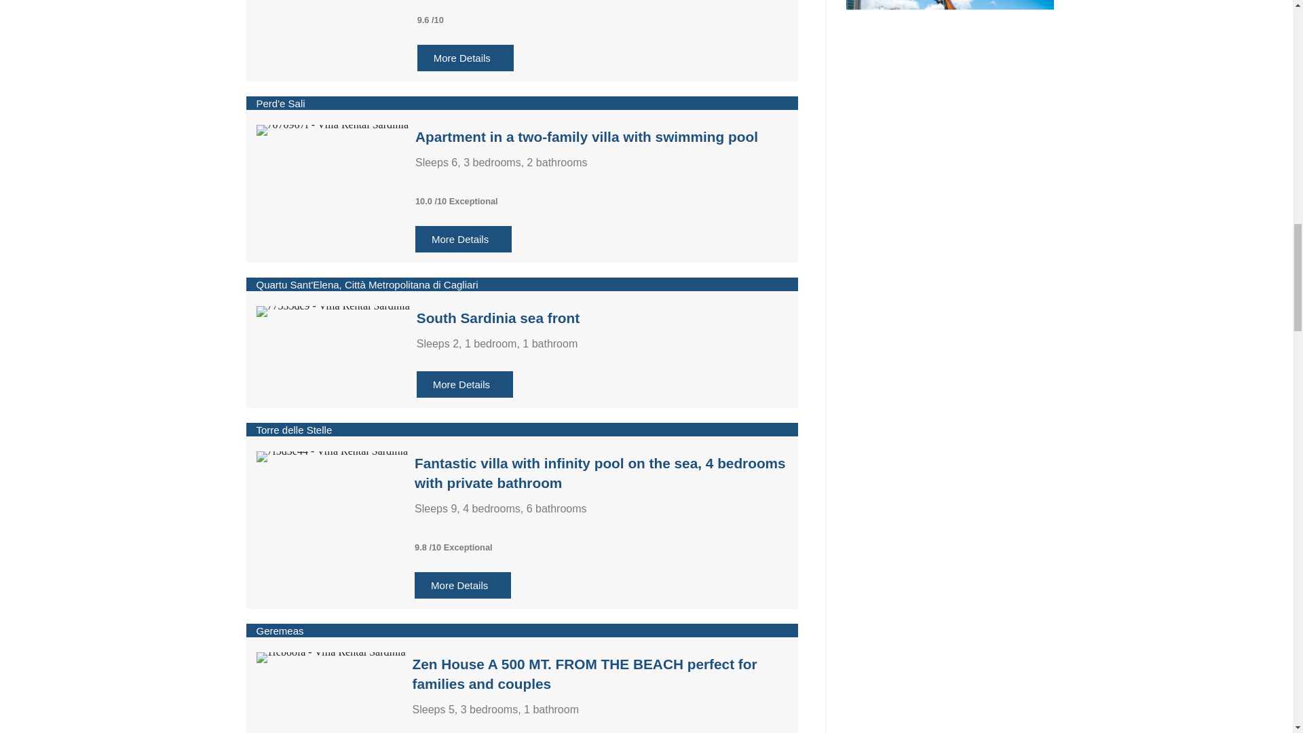  What do you see at coordinates (333, 457) in the screenshot?
I see `Villa Rental Cagliari - Villas Sardinia` at bounding box center [333, 457].